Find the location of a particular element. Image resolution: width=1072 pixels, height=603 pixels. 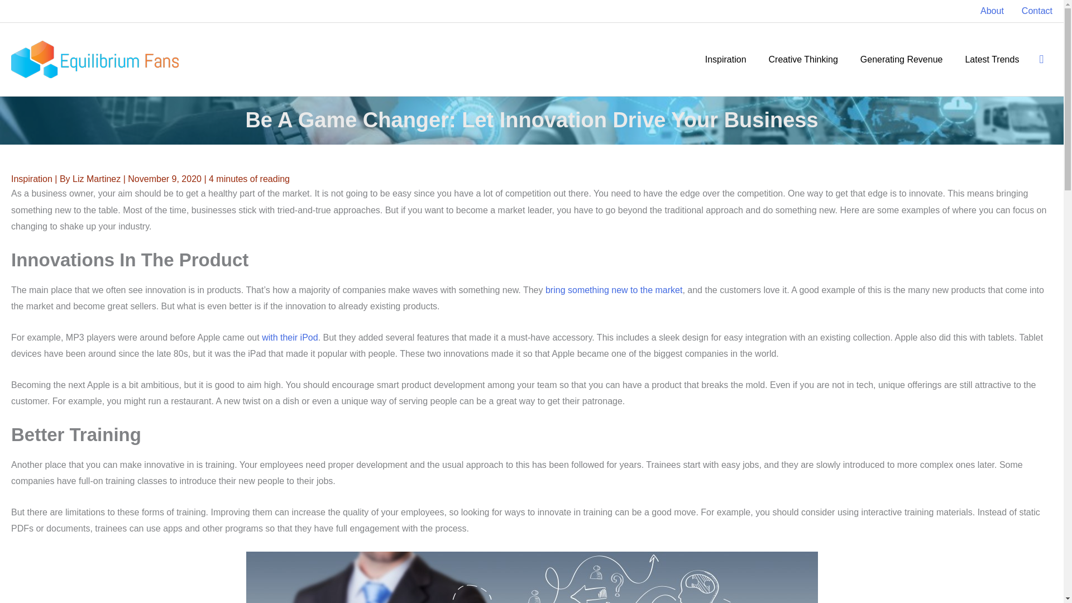

Contact is located at coordinates (1033, 11).